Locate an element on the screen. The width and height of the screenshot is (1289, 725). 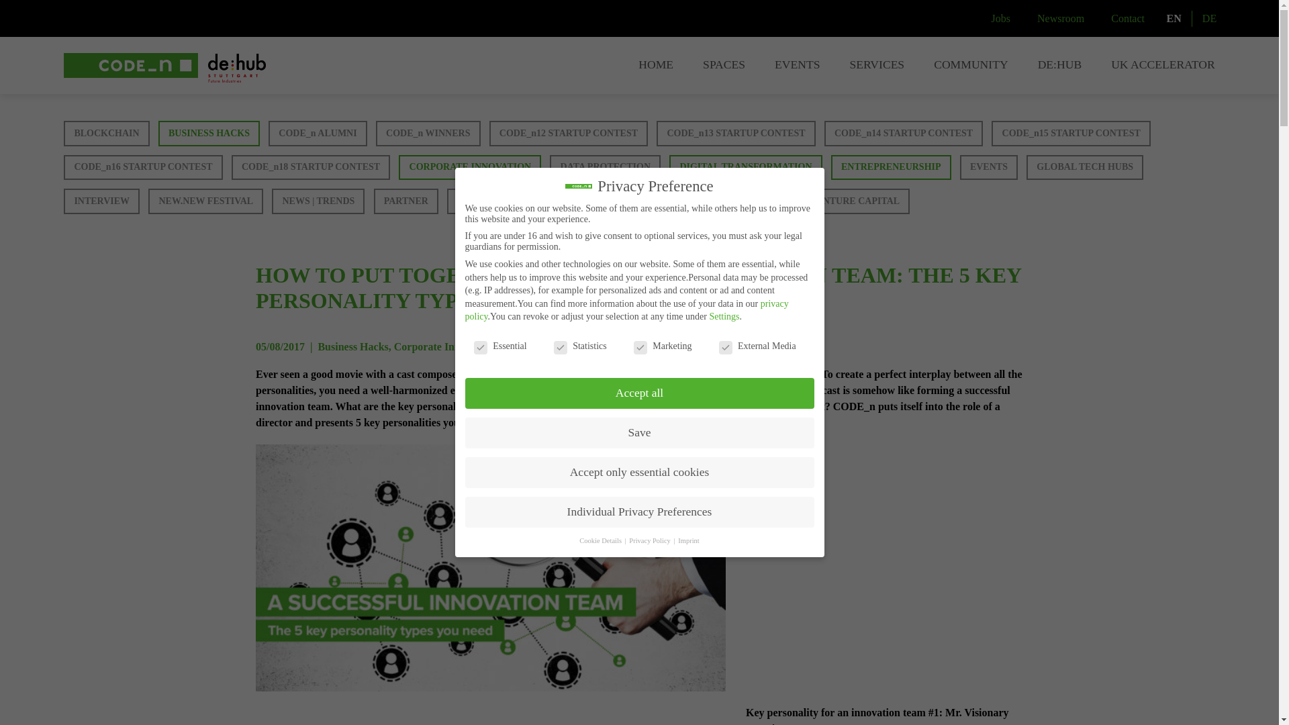
EVENTS is located at coordinates (989, 168).